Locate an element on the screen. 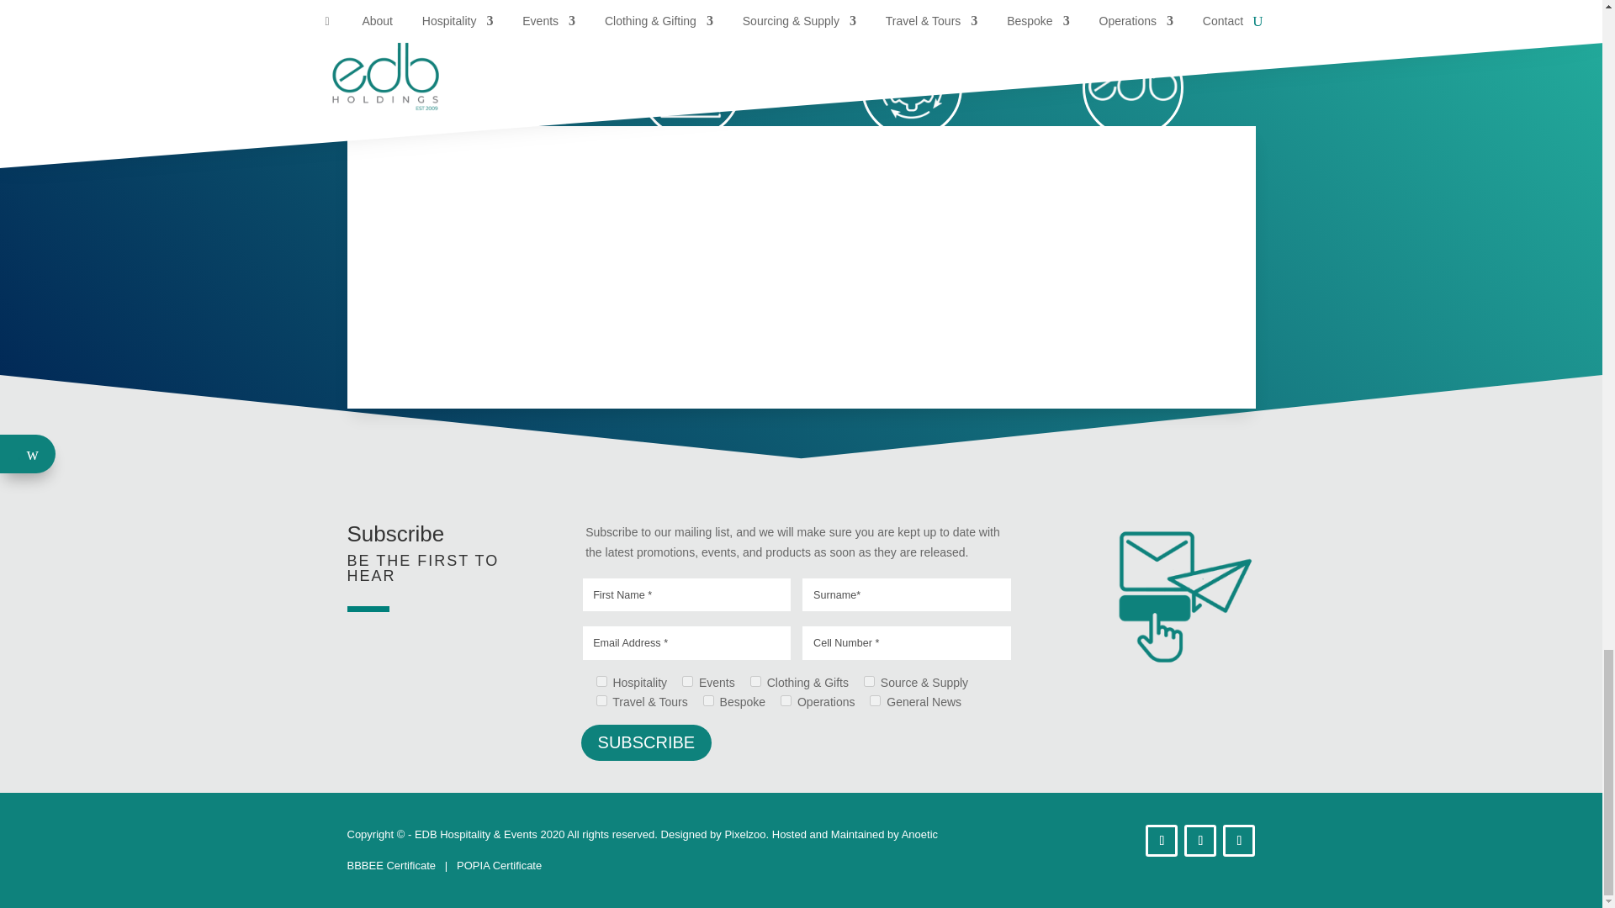 This screenshot has height=908, width=1615. icon-travel-and-tours-edb-white is located at coordinates (469, 87).